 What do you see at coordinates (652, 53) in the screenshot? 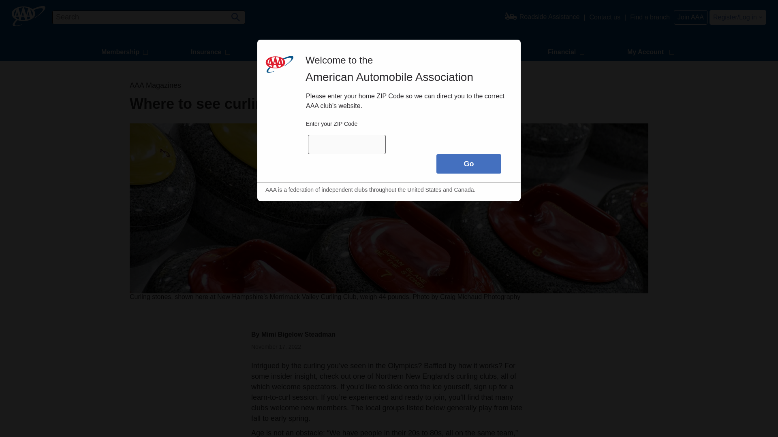
I see `My Account` at bounding box center [652, 53].